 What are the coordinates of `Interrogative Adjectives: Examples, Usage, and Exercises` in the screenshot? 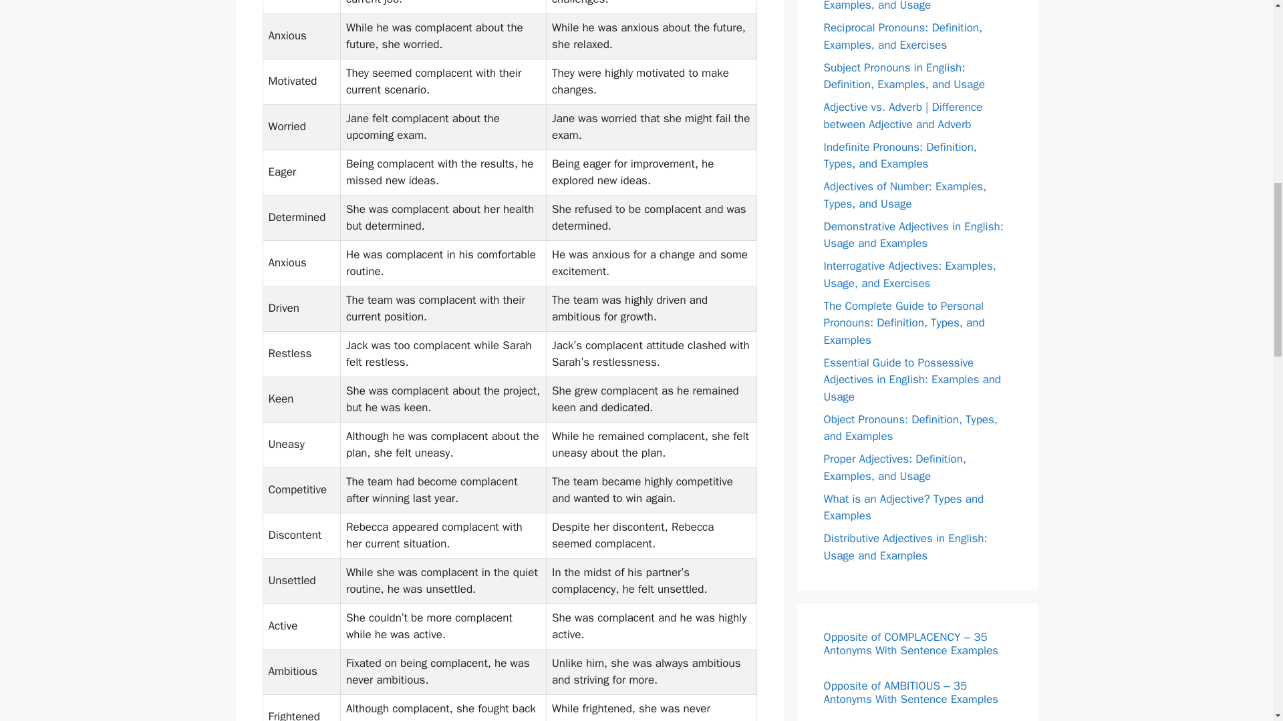 It's located at (909, 274).